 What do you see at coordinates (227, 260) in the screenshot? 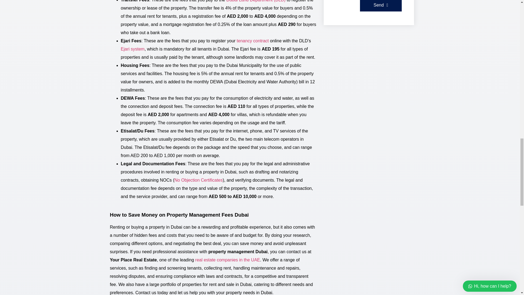
I see `real estate companies in the UAE` at bounding box center [227, 260].